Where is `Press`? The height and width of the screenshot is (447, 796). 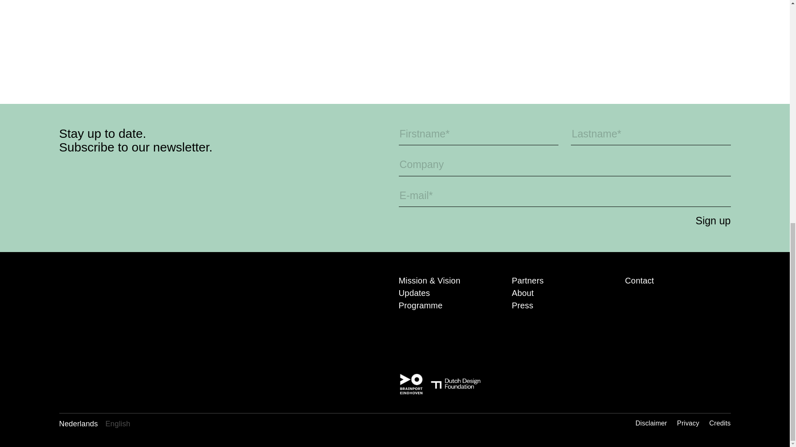 Press is located at coordinates (522, 305).